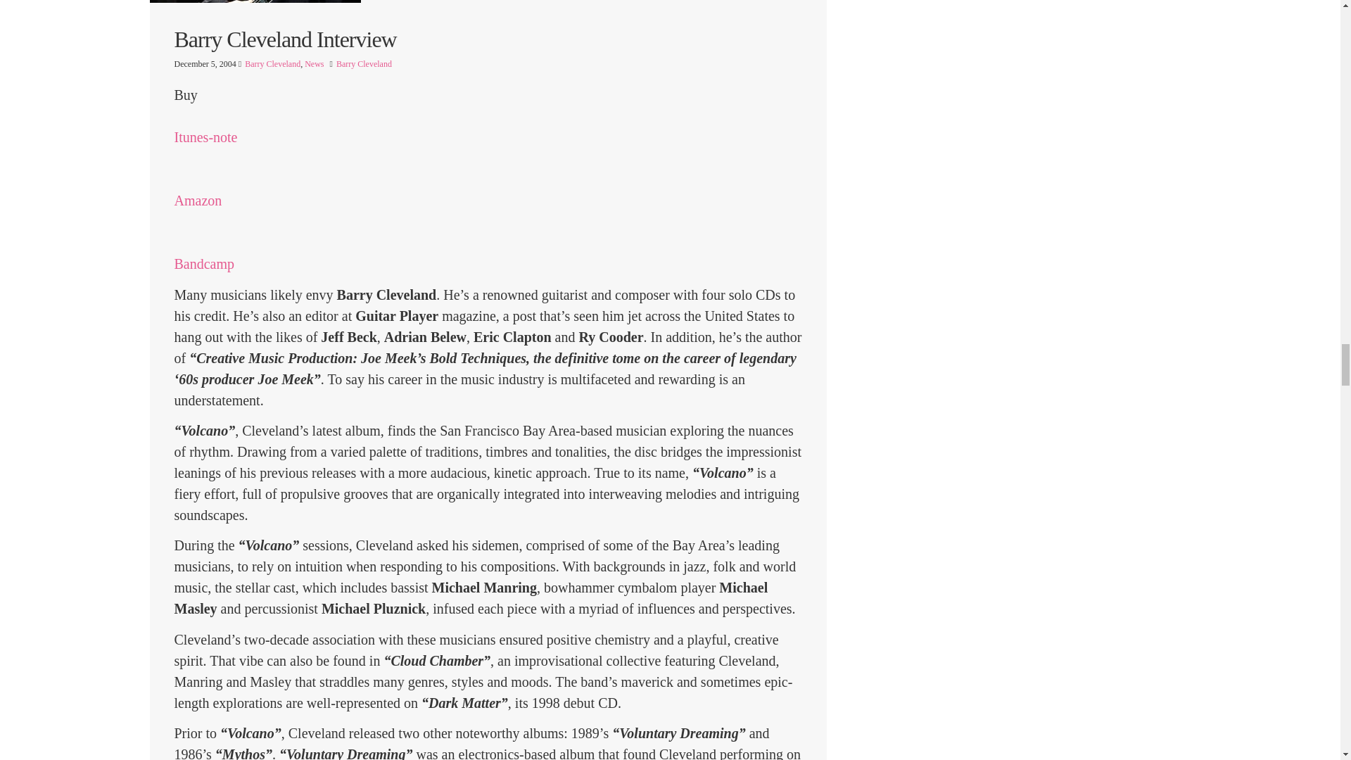 Image resolution: width=1351 pixels, height=760 pixels. Describe the element at coordinates (314, 64) in the screenshot. I see `News` at that location.